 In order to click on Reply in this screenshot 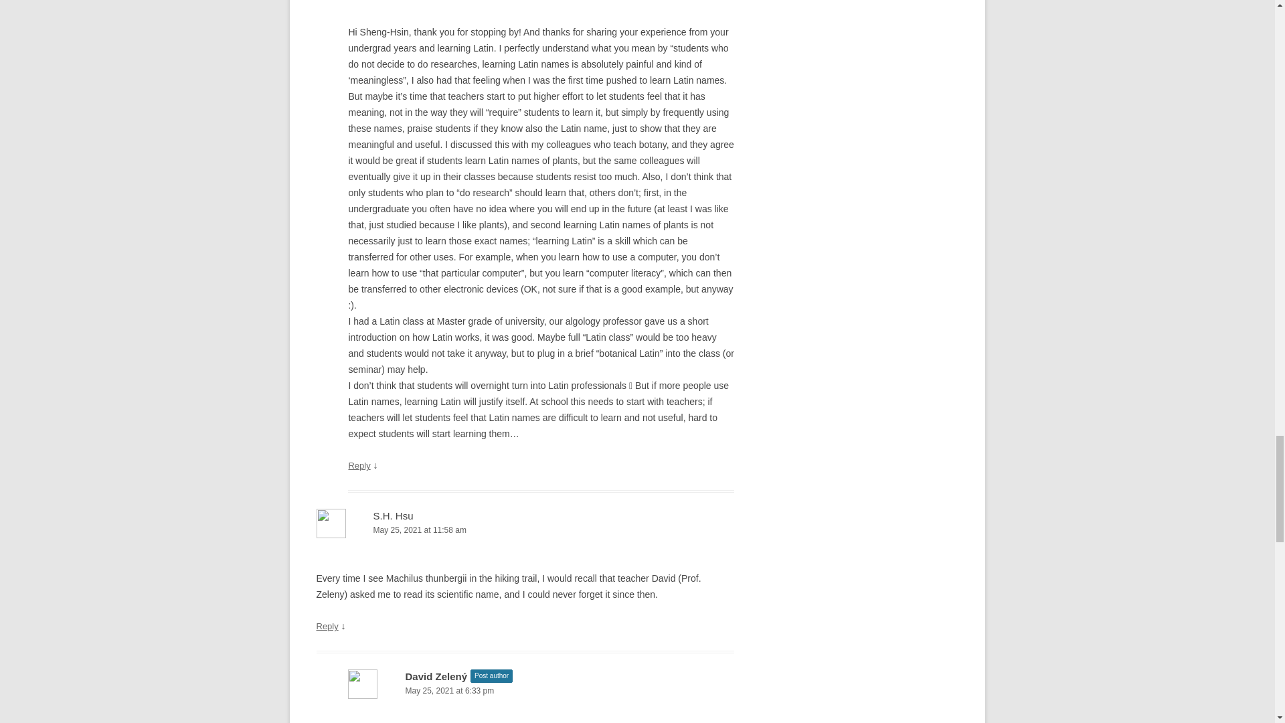, I will do `click(327, 625)`.